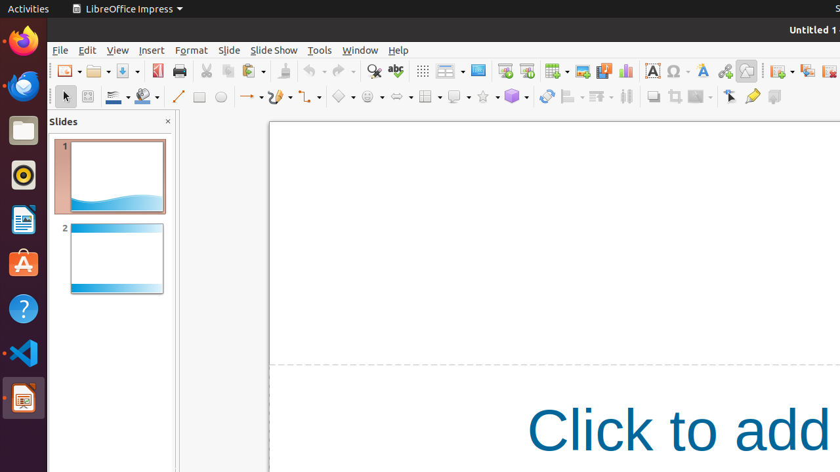 The image size is (840, 472). What do you see at coordinates (228, 71) in the screenshot?
I see `Copy` at bounding box center [228, 71].